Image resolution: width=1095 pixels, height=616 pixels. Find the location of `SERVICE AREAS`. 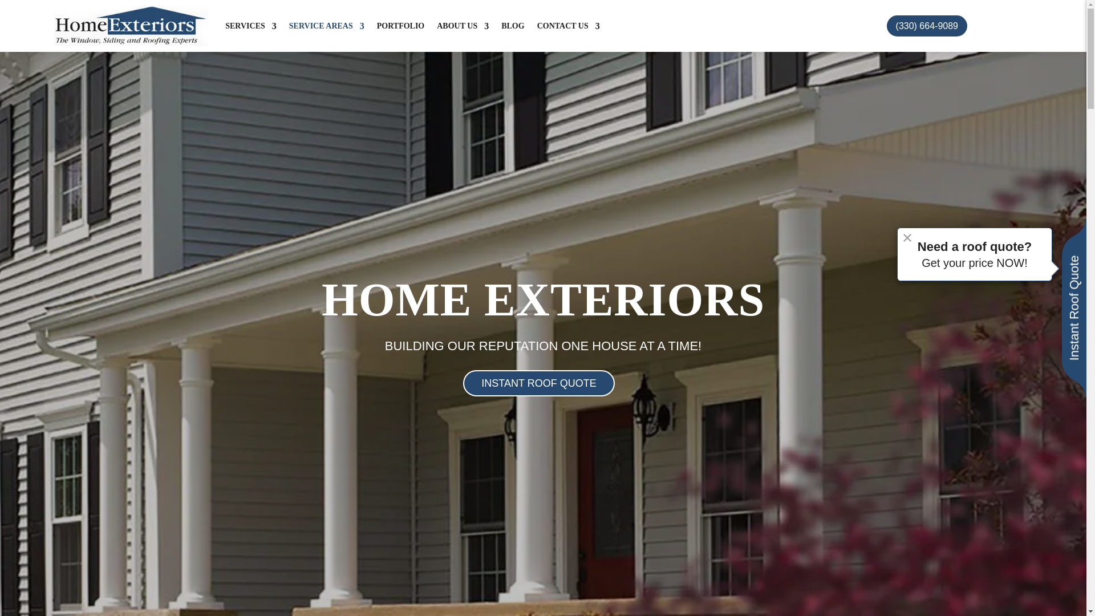

SERVICE AREAS is located at coordinates (326, 26).